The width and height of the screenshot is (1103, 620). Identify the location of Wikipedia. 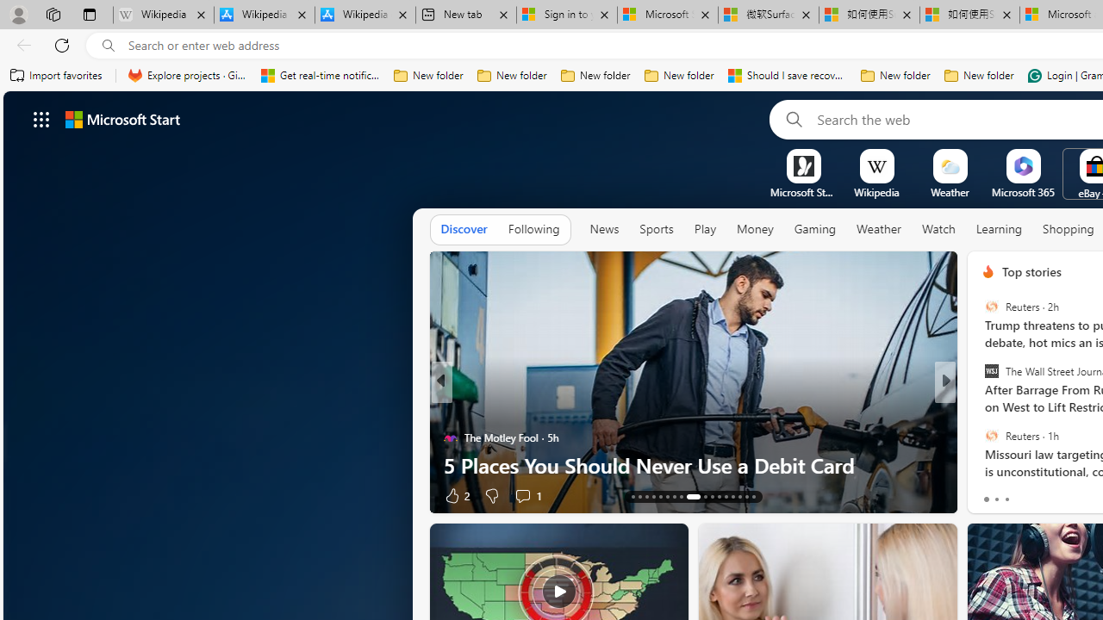
(876, 192).